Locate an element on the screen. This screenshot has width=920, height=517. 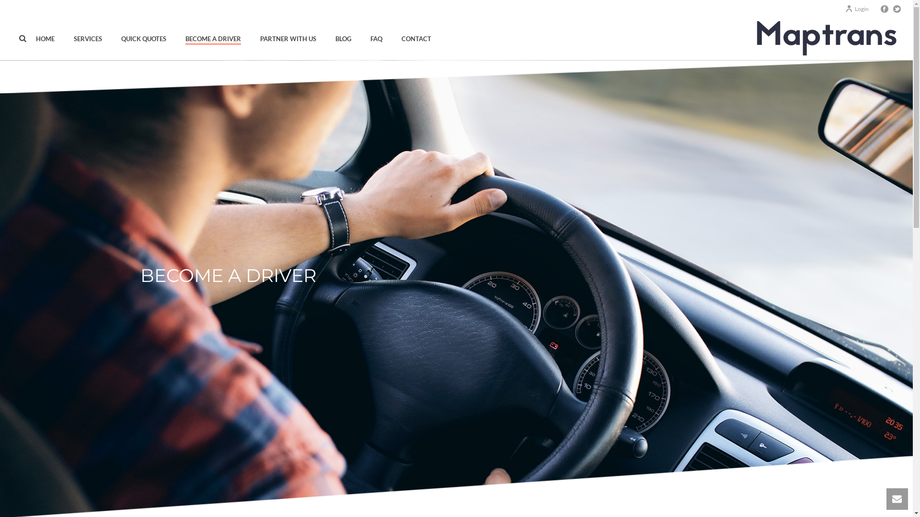
Home is located at coordinates (518, 382).